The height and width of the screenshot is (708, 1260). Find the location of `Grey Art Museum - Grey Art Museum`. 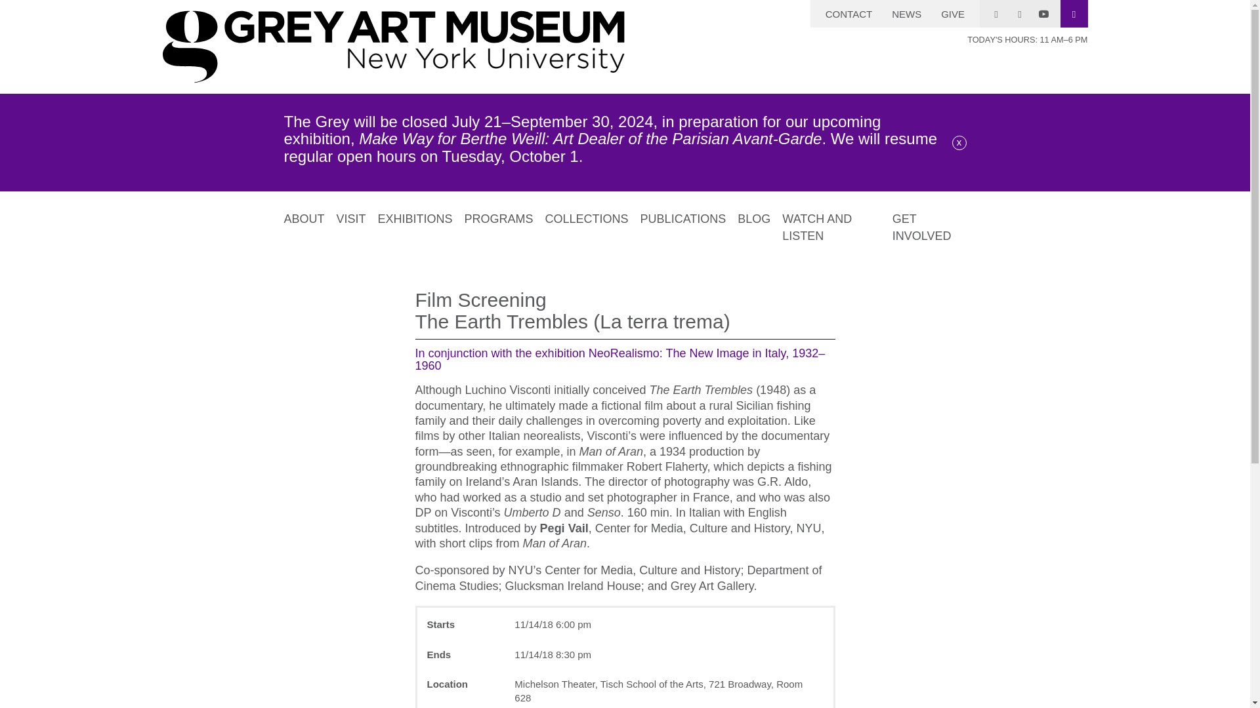

Grey Art Museum - Grey Art Museum is located at coordinates (394, 47).